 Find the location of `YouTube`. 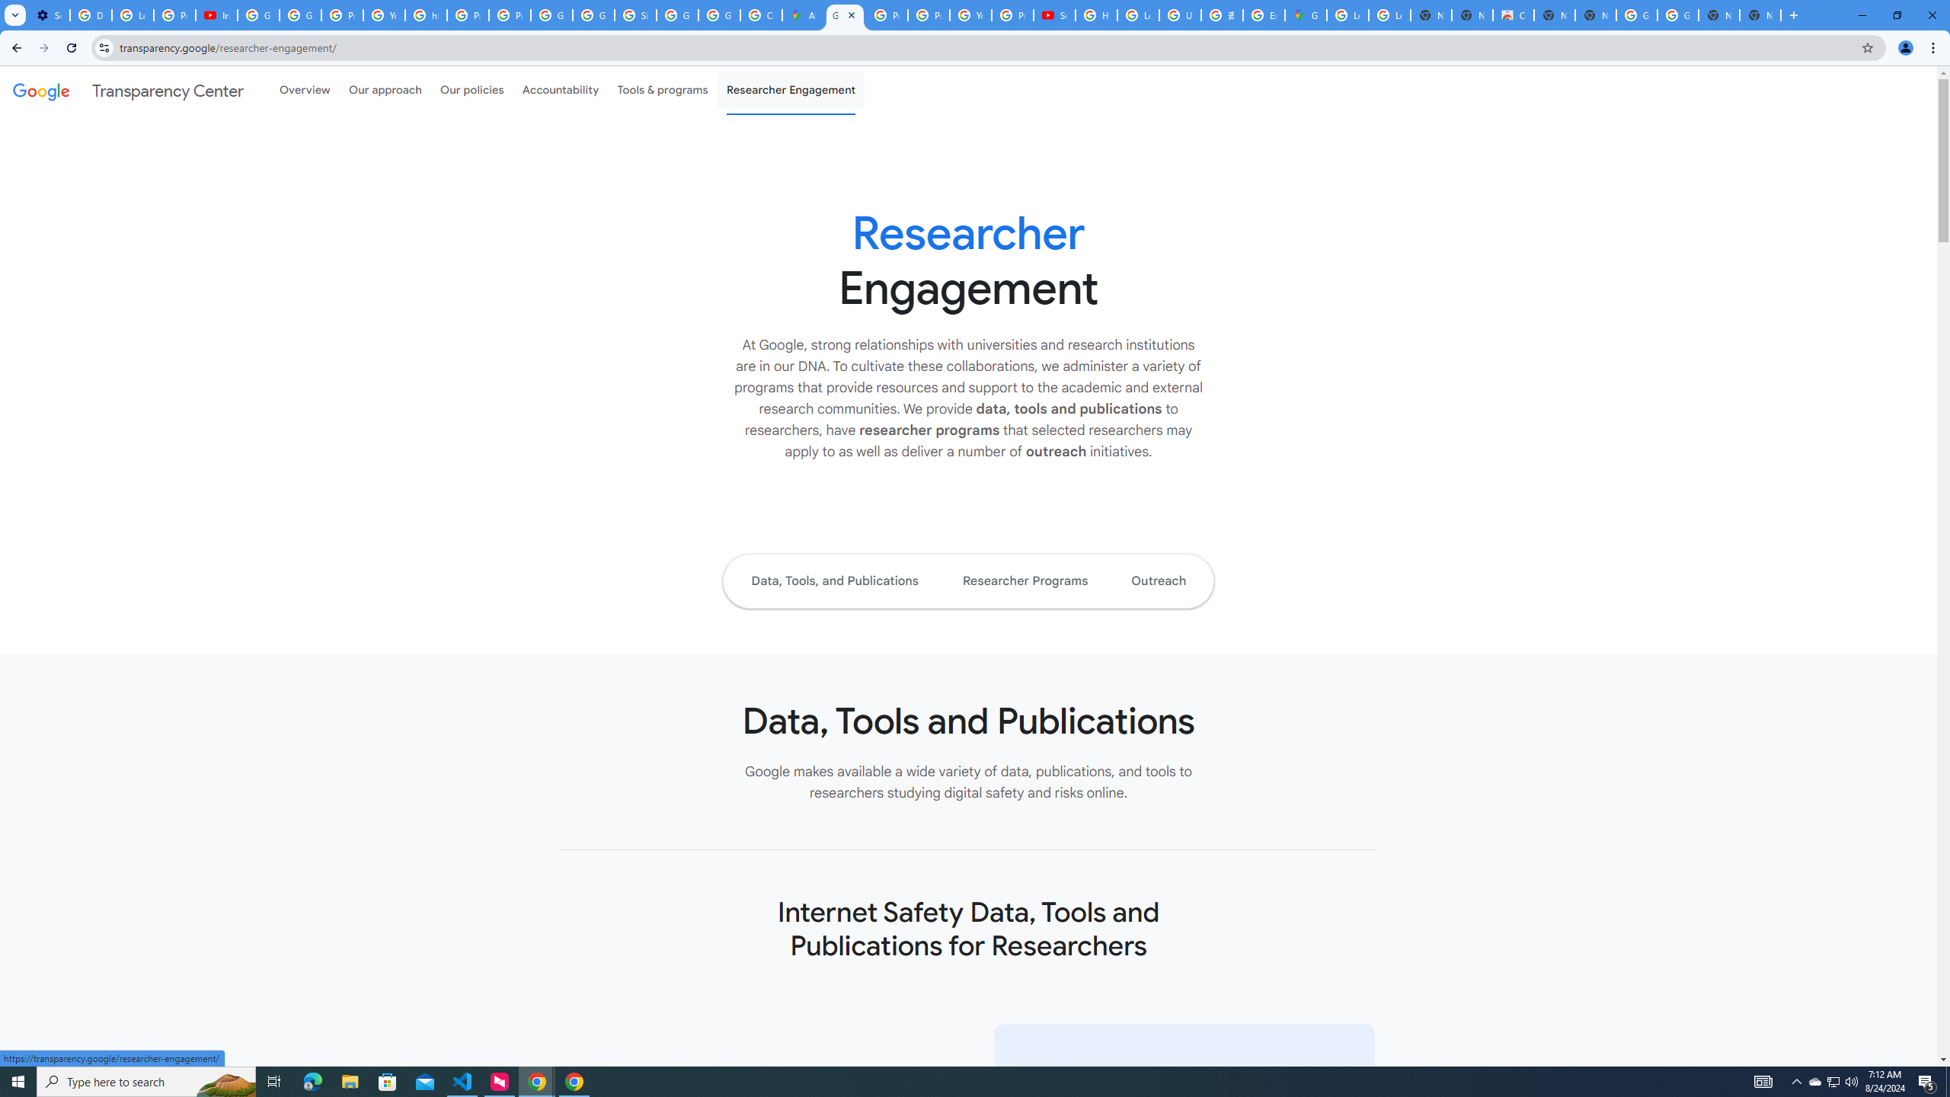

YouTube is located at coordinates (970, 15).